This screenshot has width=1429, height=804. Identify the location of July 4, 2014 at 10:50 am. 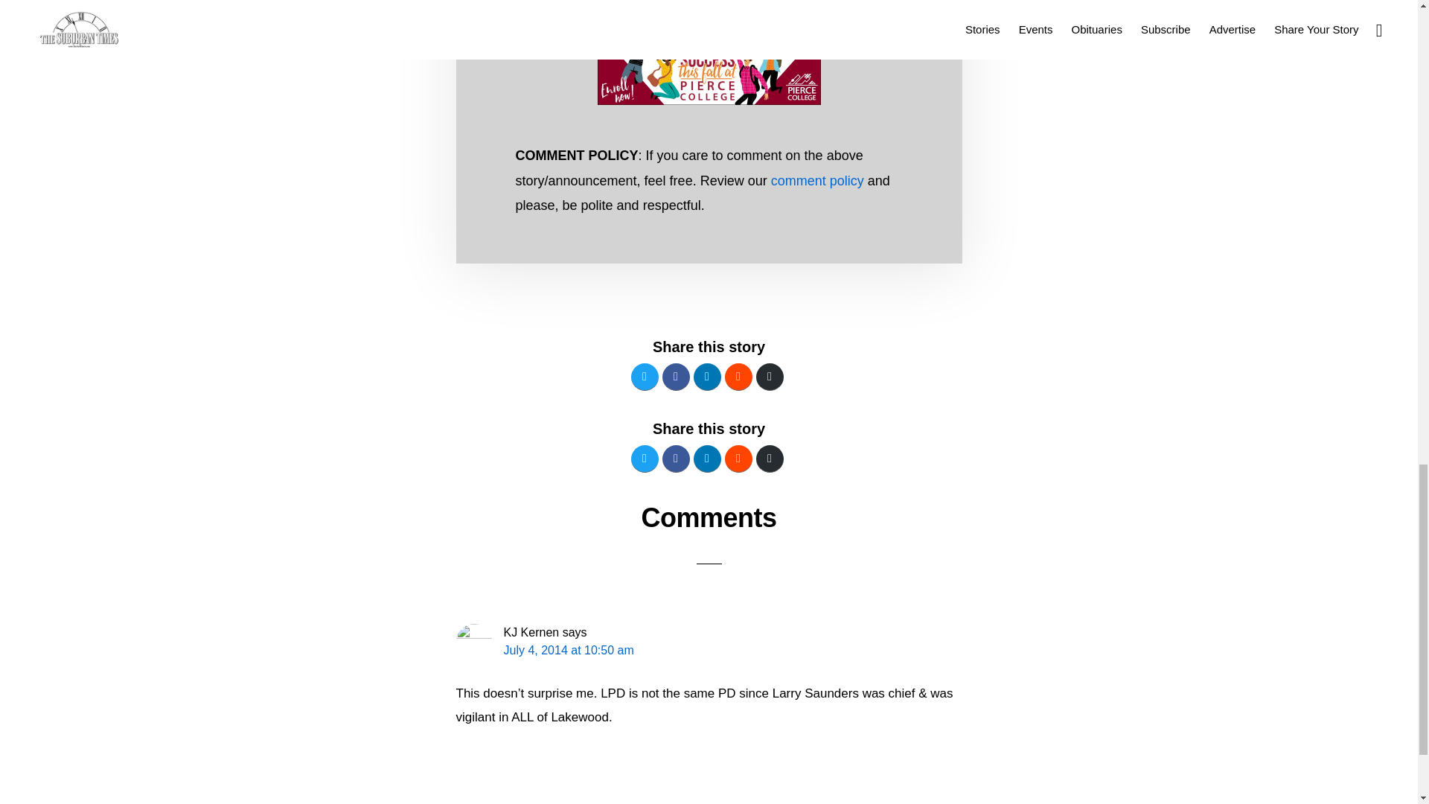
(567, 651).